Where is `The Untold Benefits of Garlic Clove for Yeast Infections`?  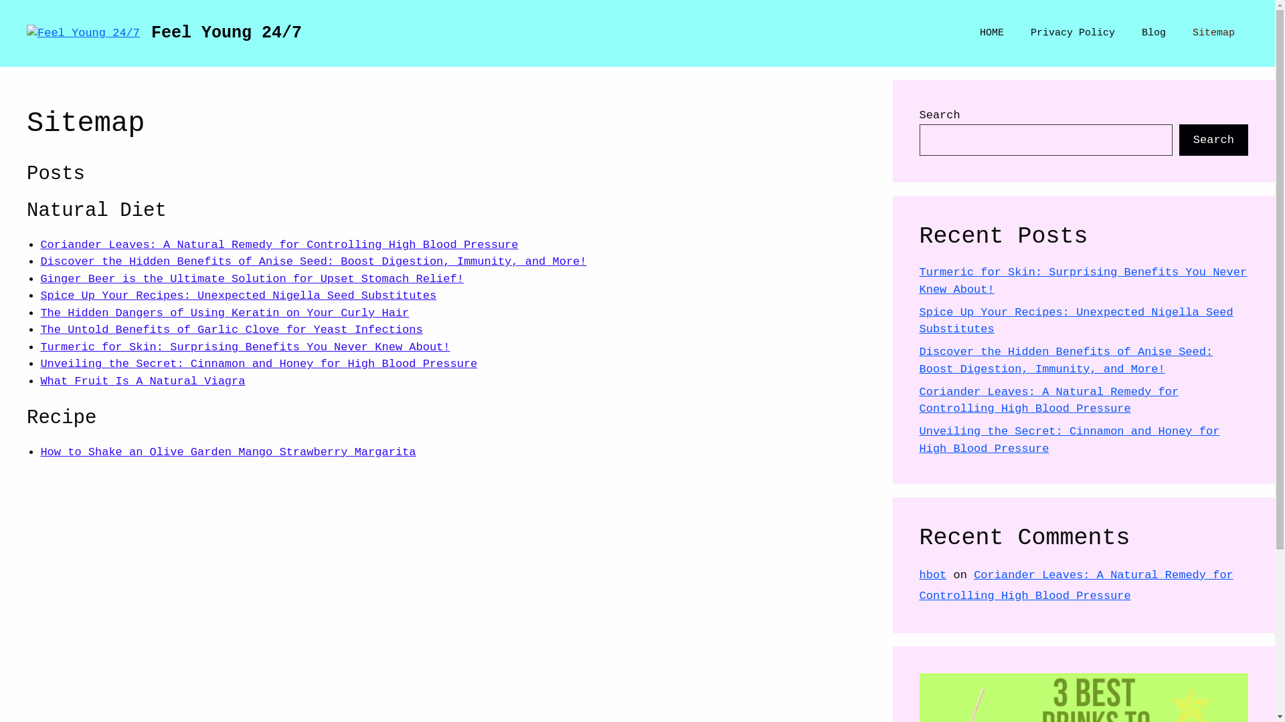 The Untold Benefits of Garlic Clove for Yeast Infections is located at coordinates (232, 330).